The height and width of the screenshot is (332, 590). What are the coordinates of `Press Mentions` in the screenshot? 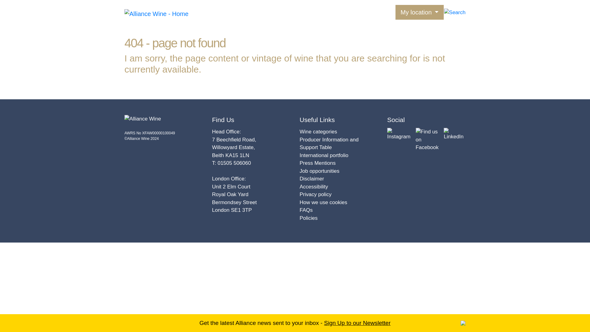 It's located at (318, 163).